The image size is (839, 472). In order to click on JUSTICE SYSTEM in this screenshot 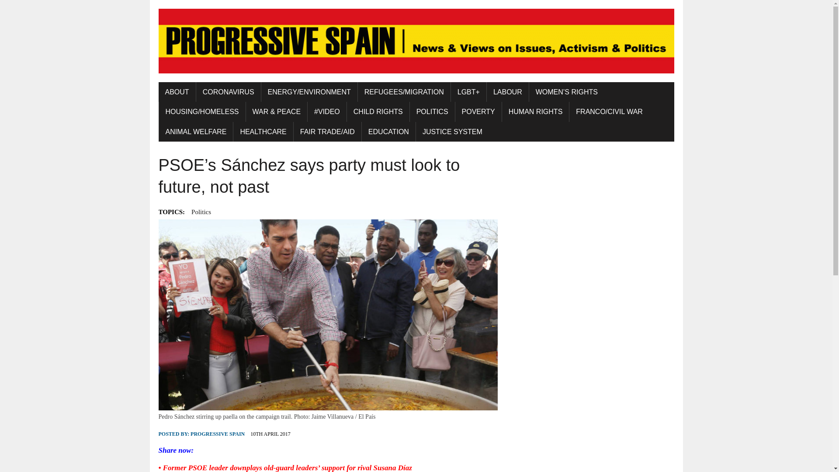, I will do `click(453, 132)`.